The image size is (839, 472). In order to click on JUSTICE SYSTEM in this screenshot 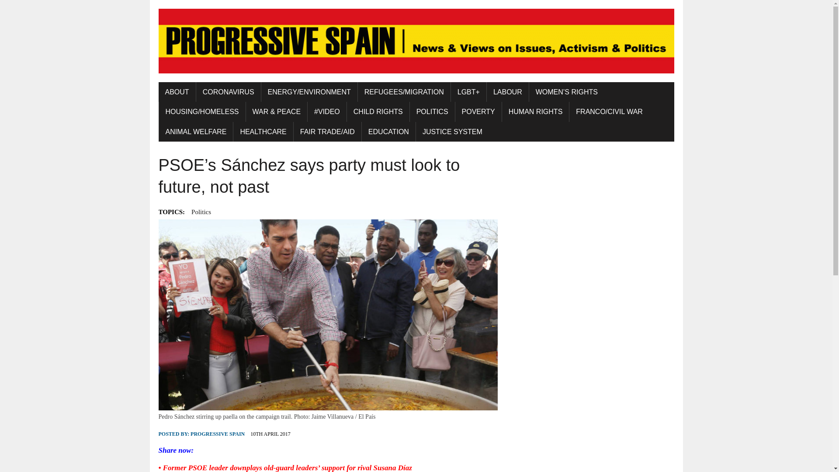, I will do `click(453, 132)`.